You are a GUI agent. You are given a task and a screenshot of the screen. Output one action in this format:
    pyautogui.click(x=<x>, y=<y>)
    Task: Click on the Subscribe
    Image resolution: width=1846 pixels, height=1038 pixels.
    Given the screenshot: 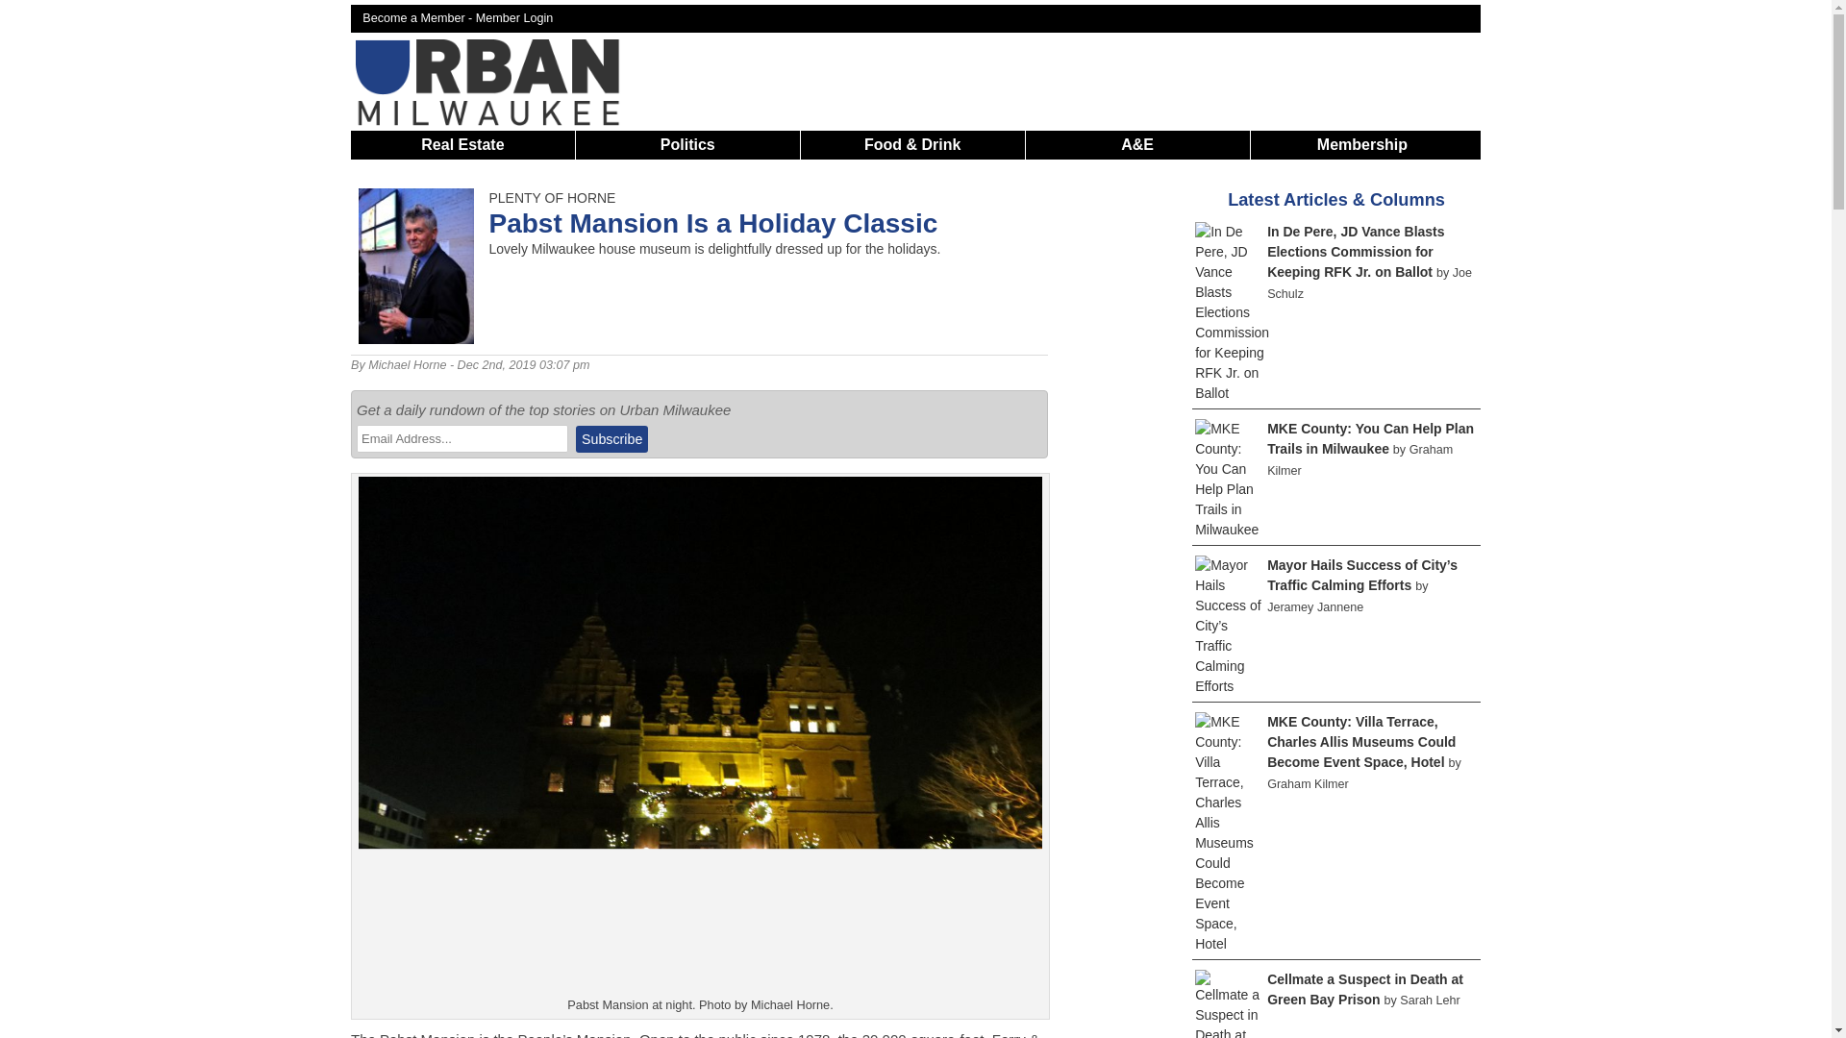 What is the action you would take?
    pyautogui.click(x=611, y=438)
    